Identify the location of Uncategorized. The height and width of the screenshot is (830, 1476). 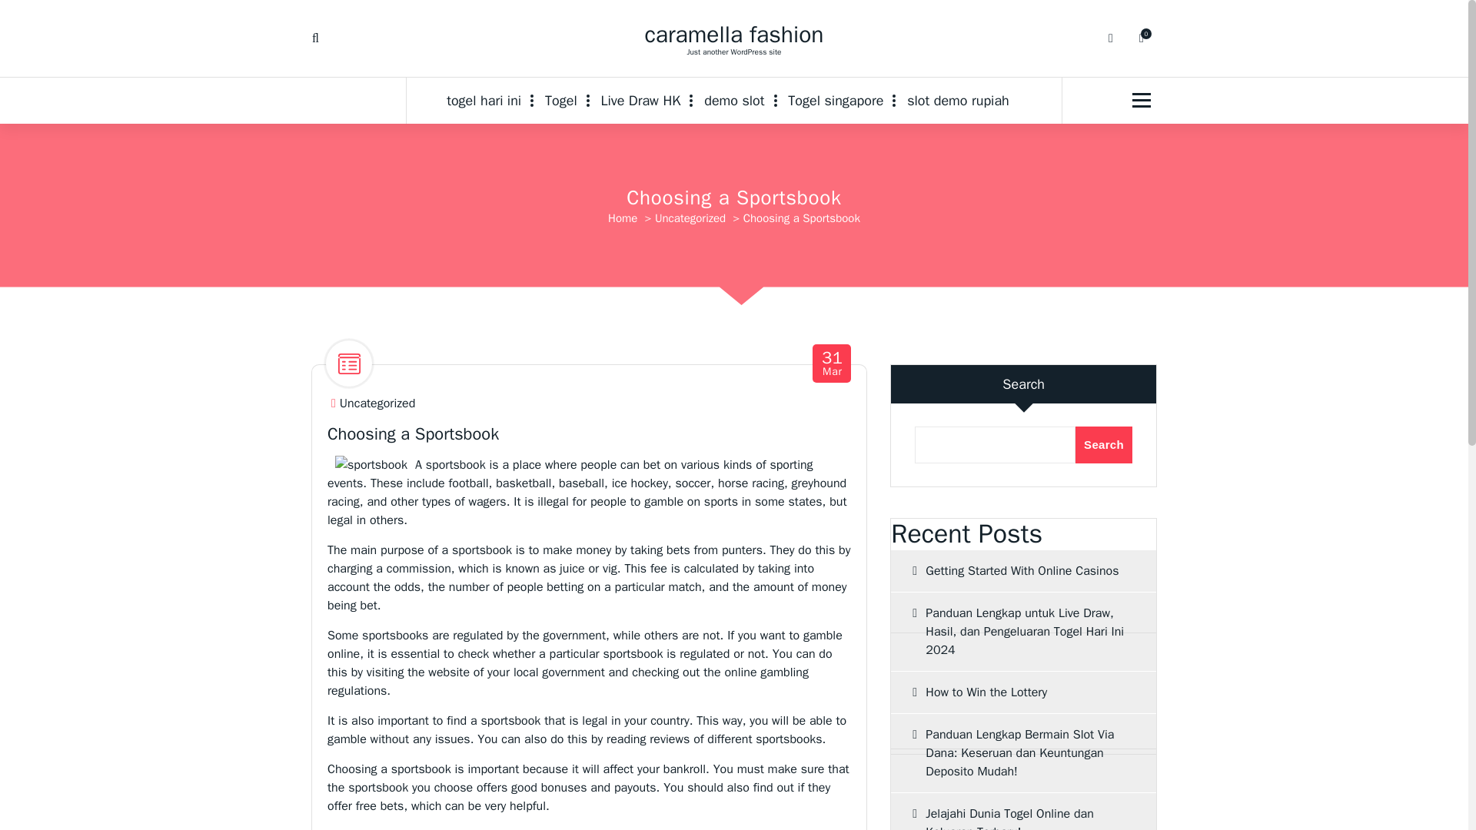
(377, 403).